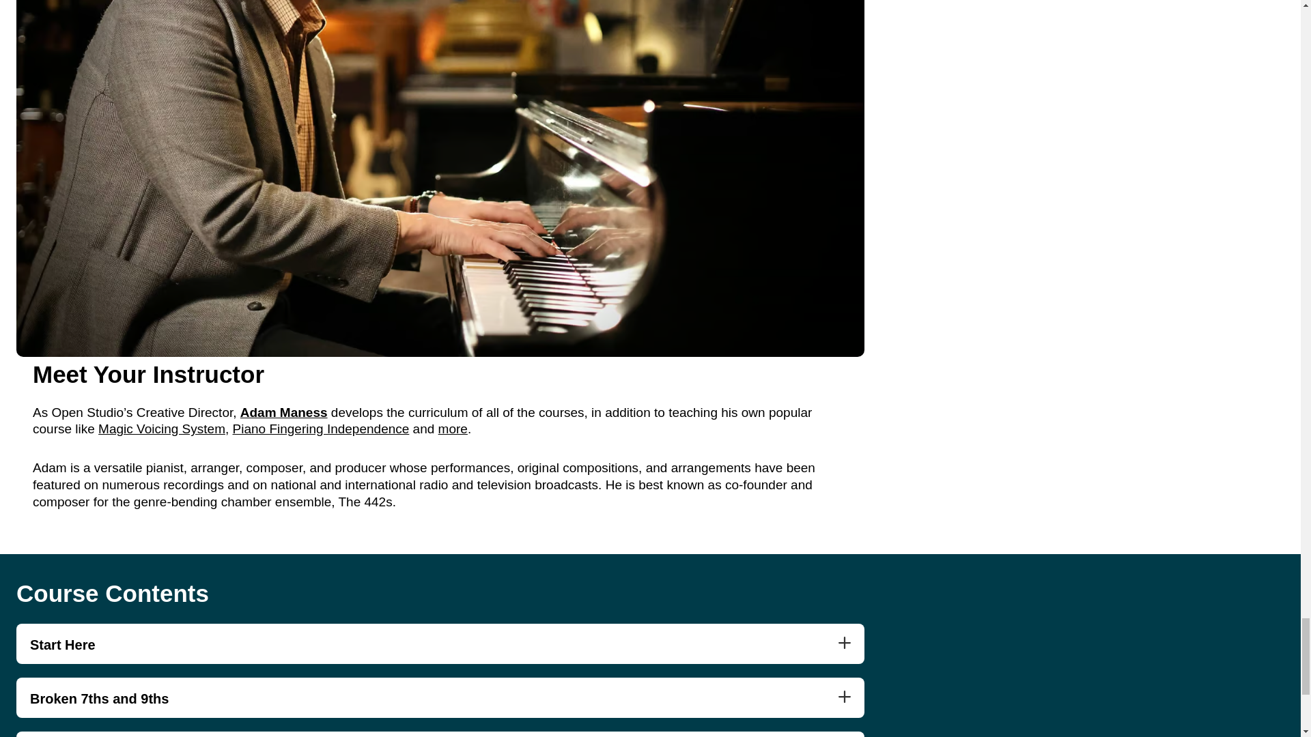 The image size is (1311, 737). I want to click on Adam Maness, so click(284, 412).